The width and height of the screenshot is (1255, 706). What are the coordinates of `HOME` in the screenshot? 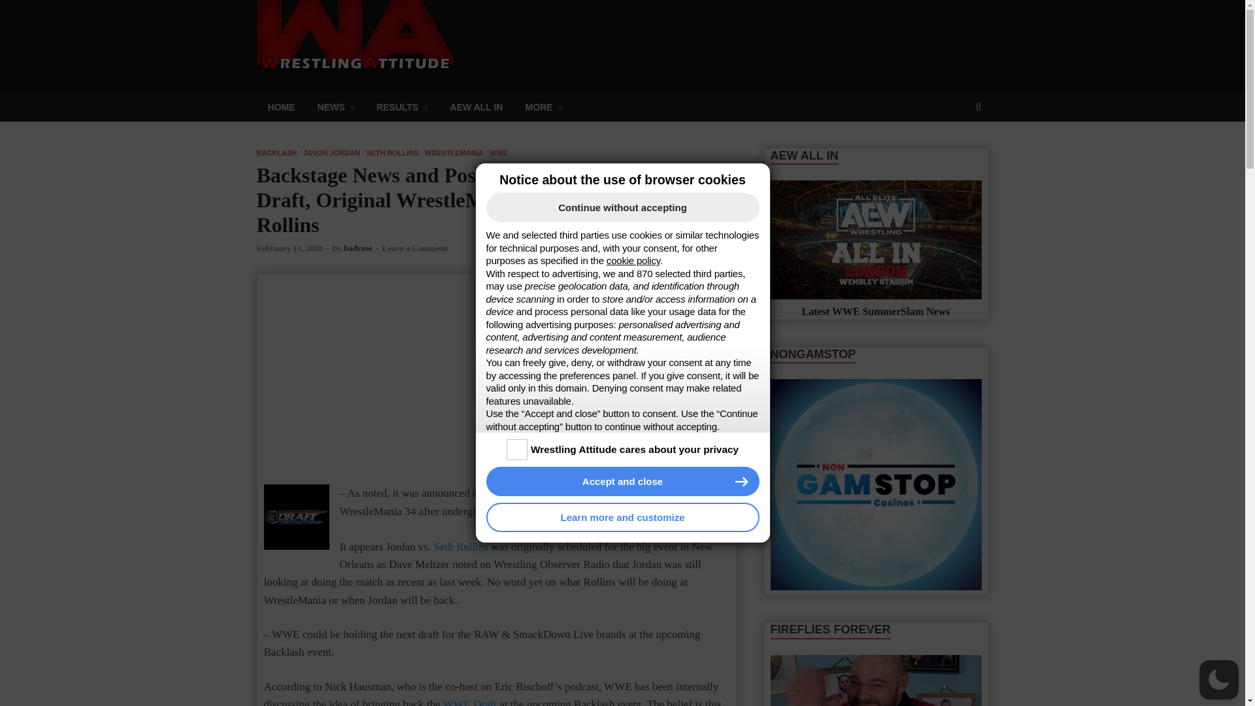 It's located at (281, 107).